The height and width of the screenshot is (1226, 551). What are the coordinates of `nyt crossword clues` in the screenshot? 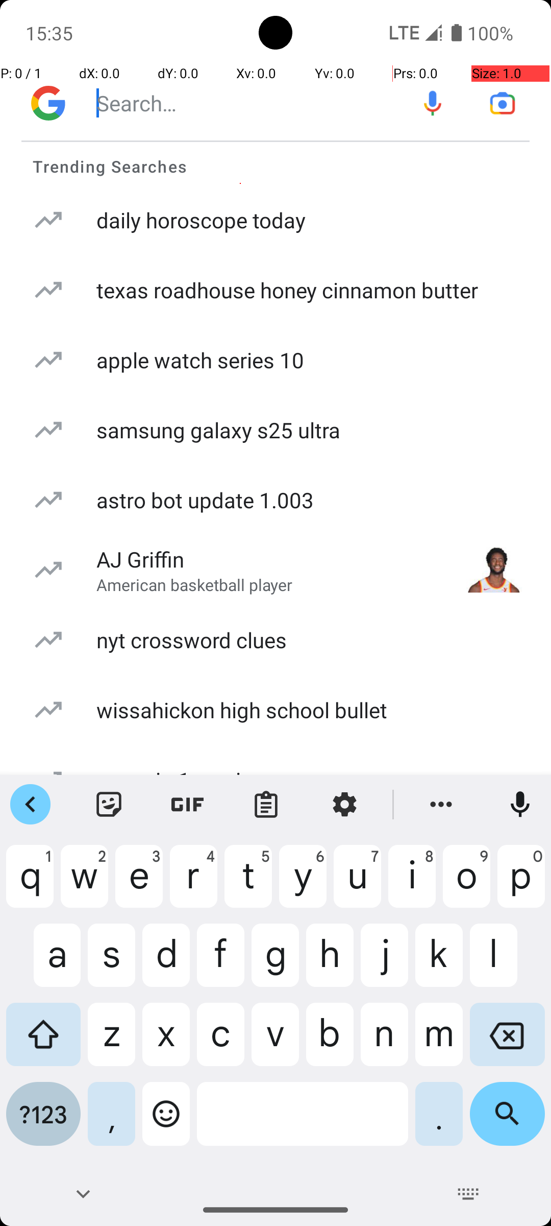 It's located at (192, 640).